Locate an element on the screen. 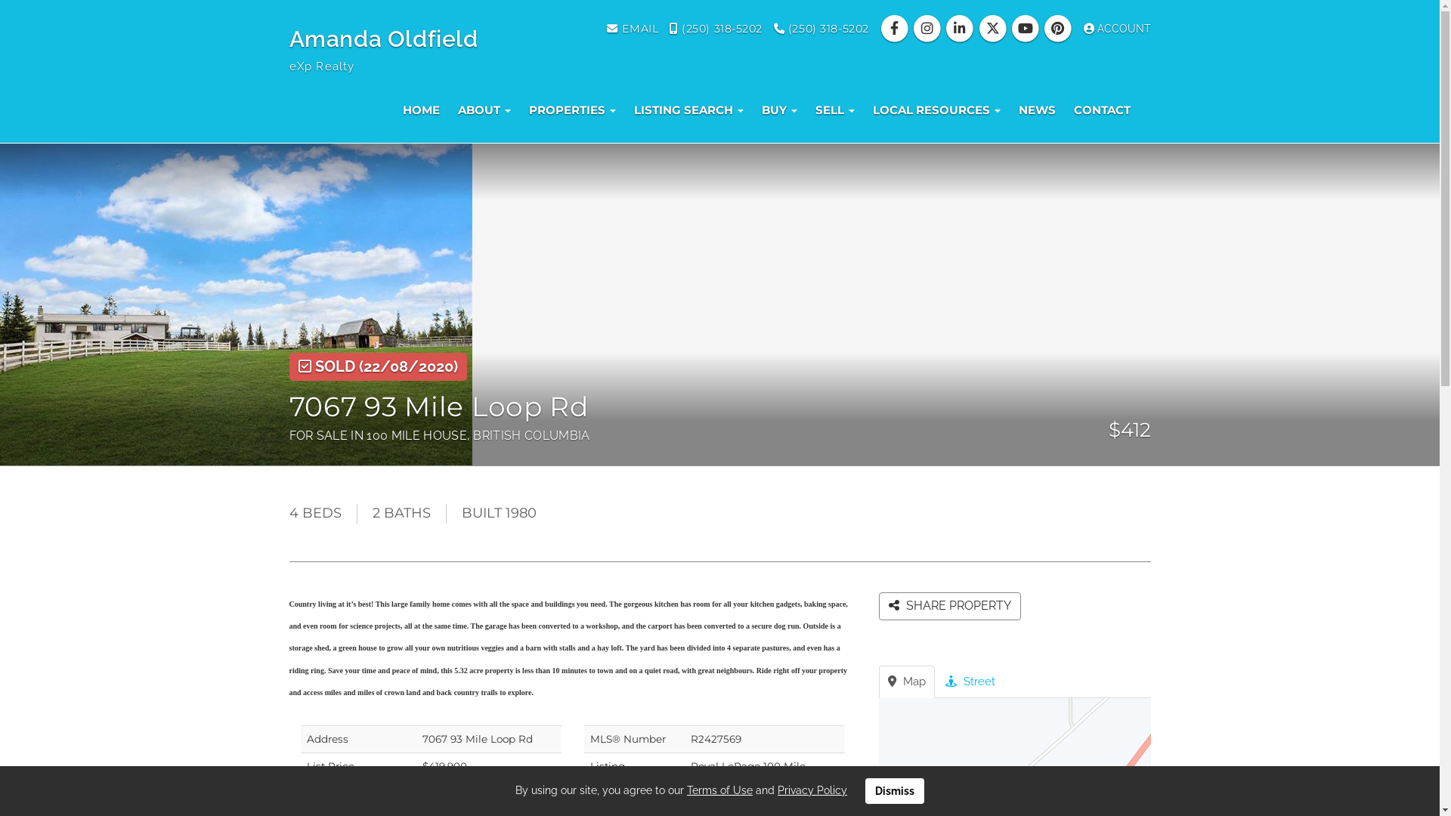  (250) 318-5202 is located at coordinates (716, 29).